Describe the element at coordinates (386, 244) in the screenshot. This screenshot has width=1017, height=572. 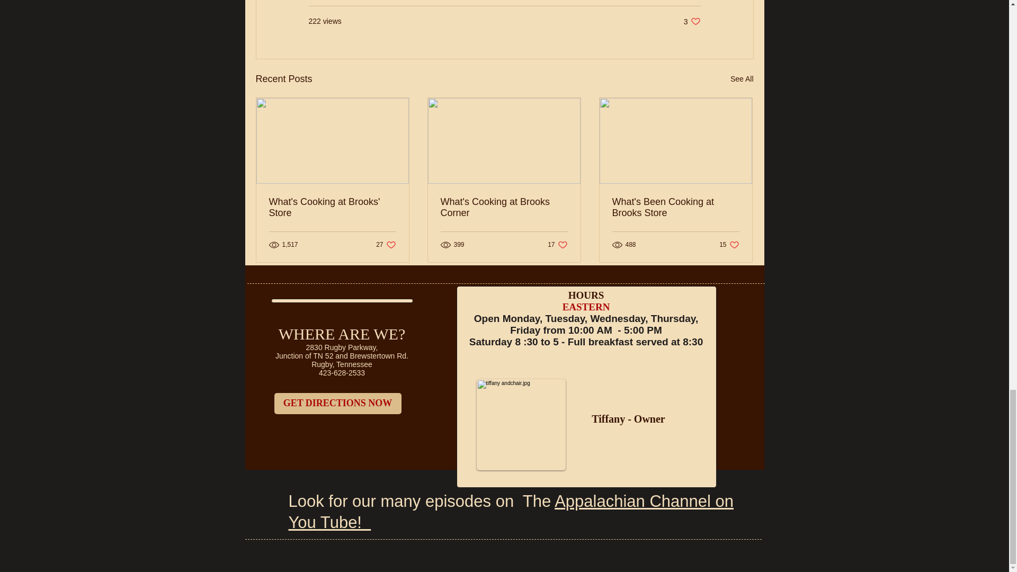
I see `GET DIRECTIONS NOW` at that location.